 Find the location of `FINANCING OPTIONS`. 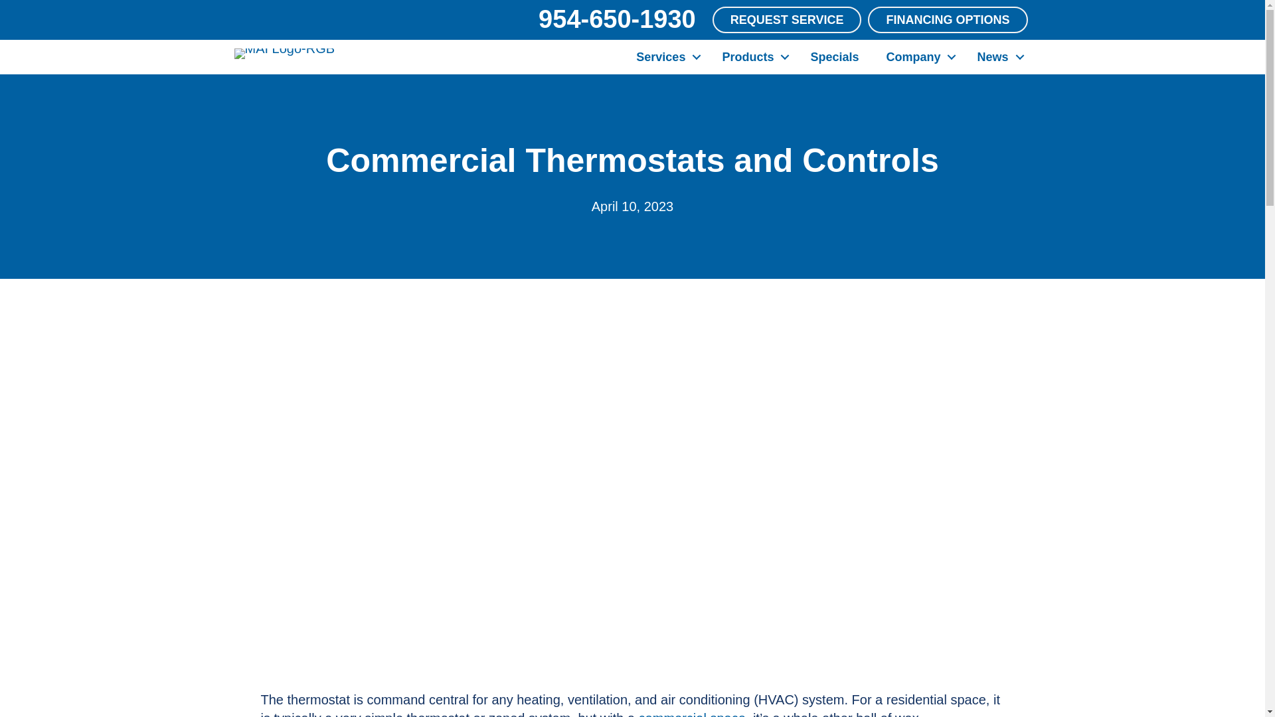

FINANCING OPTIONS is located at coordinates (948, 19).